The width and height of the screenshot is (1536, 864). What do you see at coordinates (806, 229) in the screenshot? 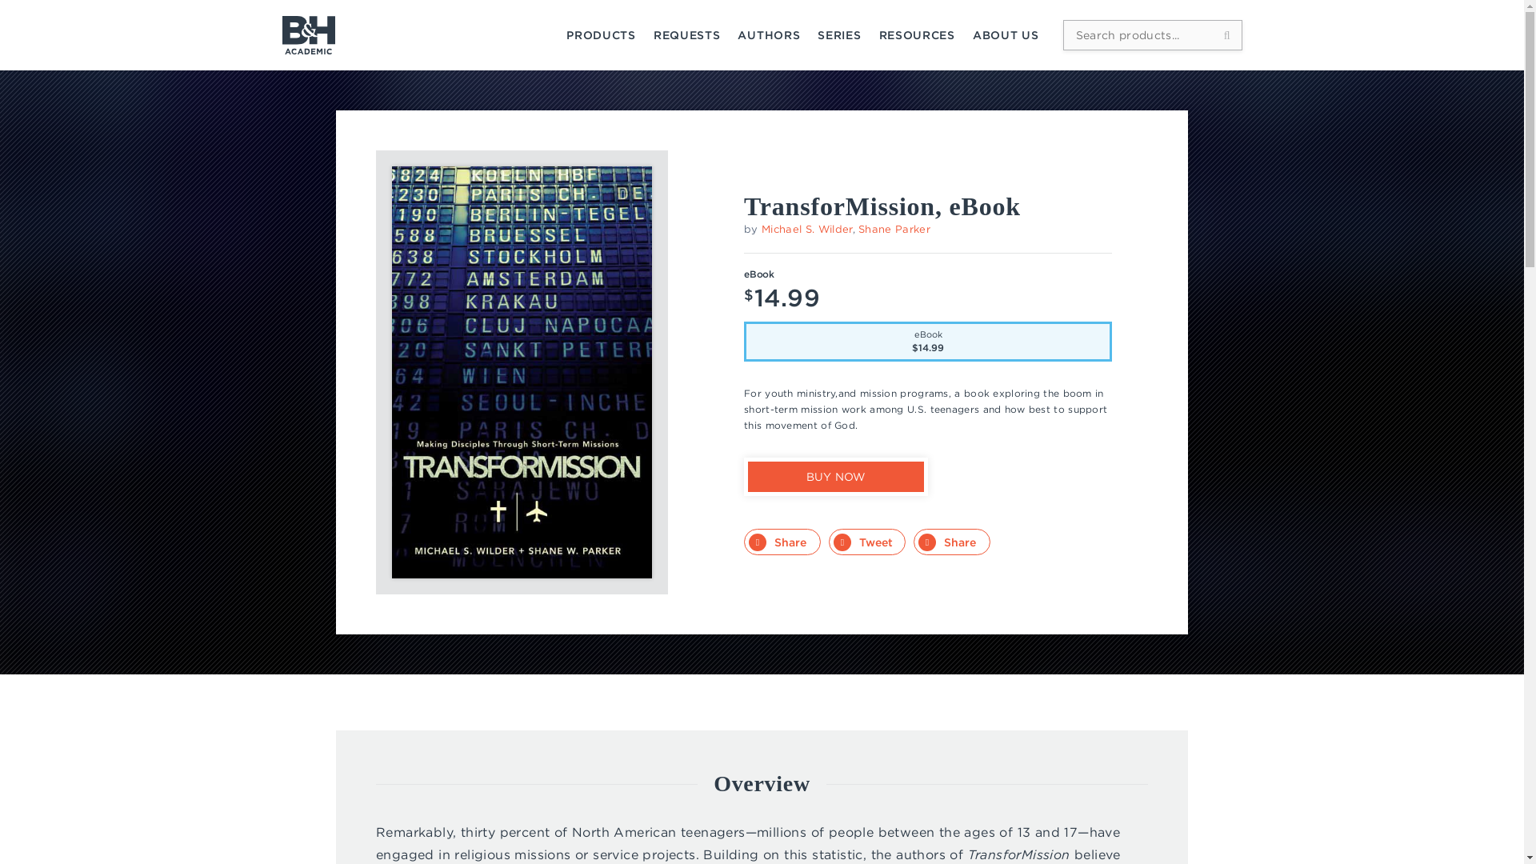
I see `Michael S. Wilder` at bounding box center [806, 229].